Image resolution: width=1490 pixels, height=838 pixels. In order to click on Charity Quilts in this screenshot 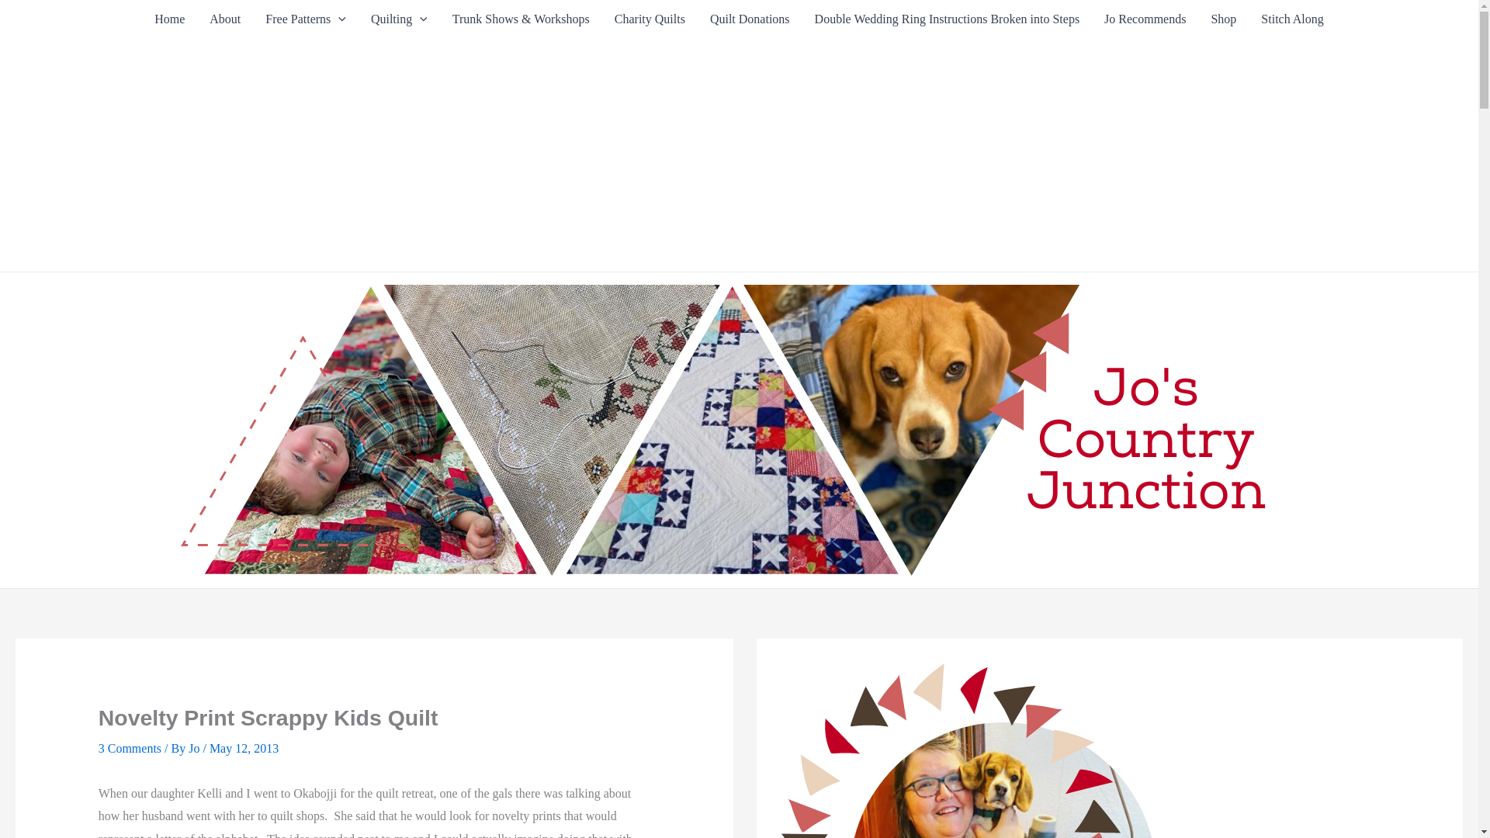, I will do `click(649, 19)`.